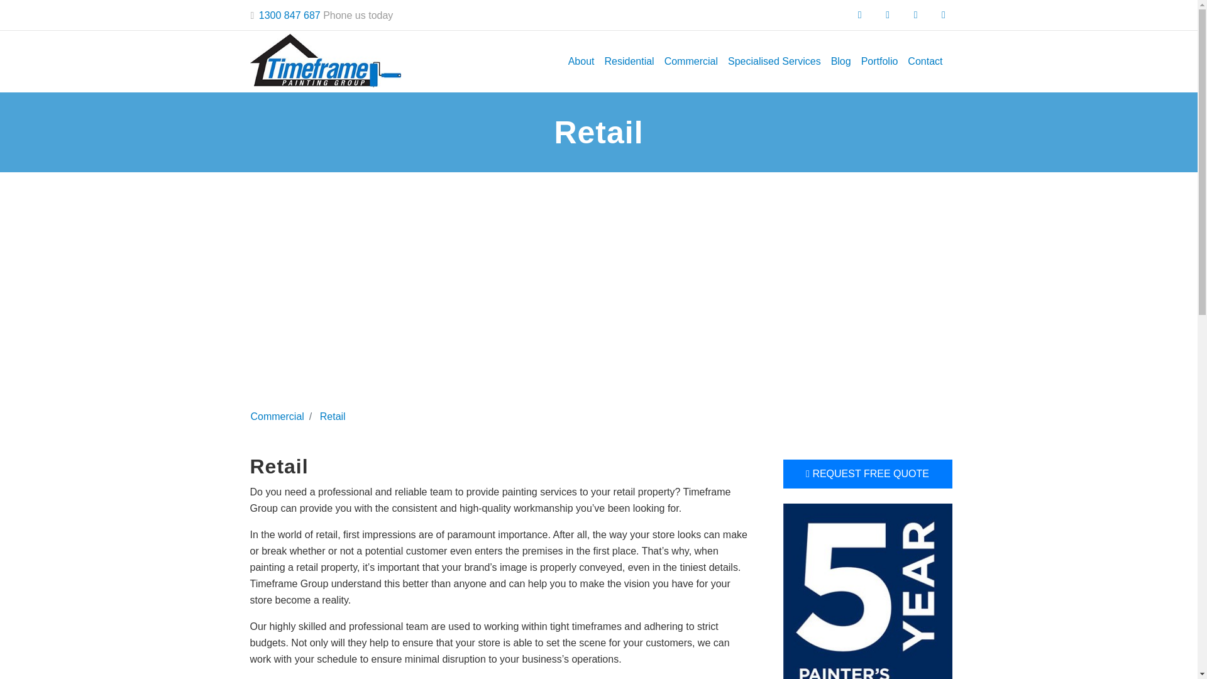 This screenshot has height=679, width=1207. What do you see at coordinates (290, 15) in the screenshot?
I see `1300 847 687` at bounding box center [290, 15].